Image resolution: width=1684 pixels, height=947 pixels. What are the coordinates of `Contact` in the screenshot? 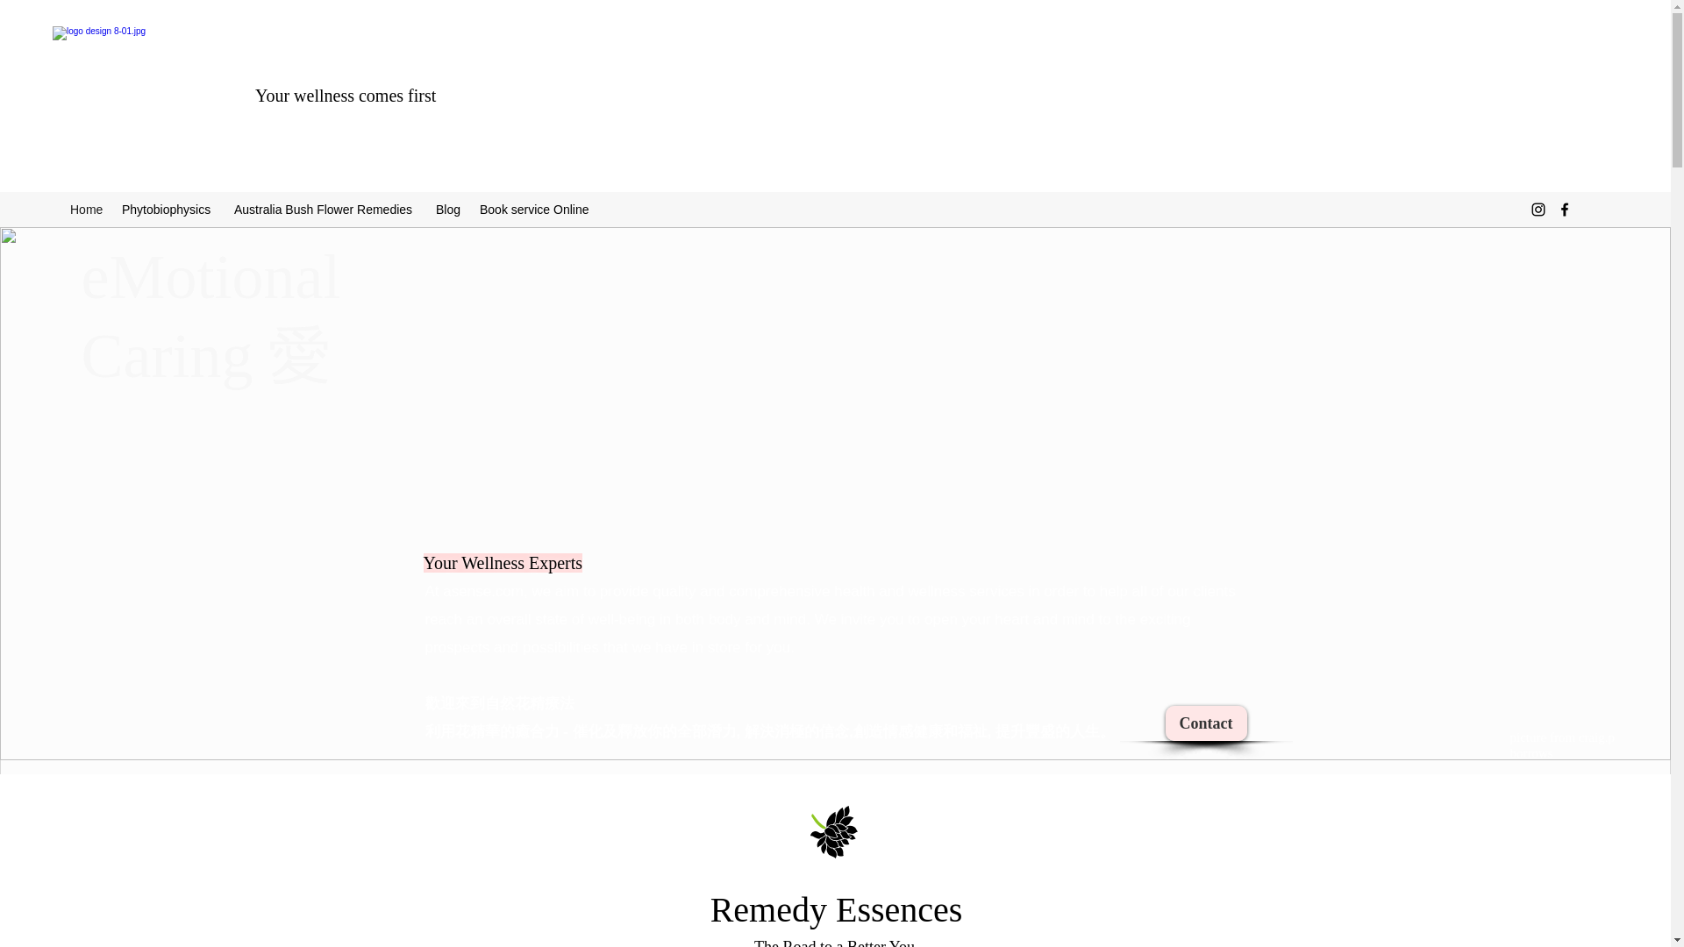 It's located at (1205, 723).